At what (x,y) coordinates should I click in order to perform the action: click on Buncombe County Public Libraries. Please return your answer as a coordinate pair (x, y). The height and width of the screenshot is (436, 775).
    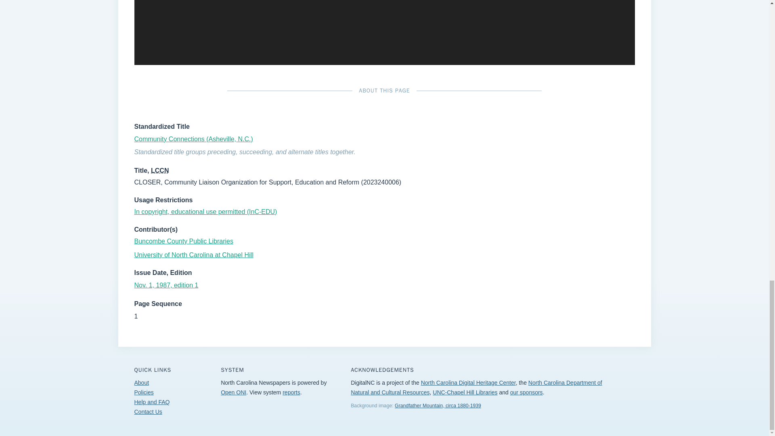
    Looking at the image, I should click on (183, 241).